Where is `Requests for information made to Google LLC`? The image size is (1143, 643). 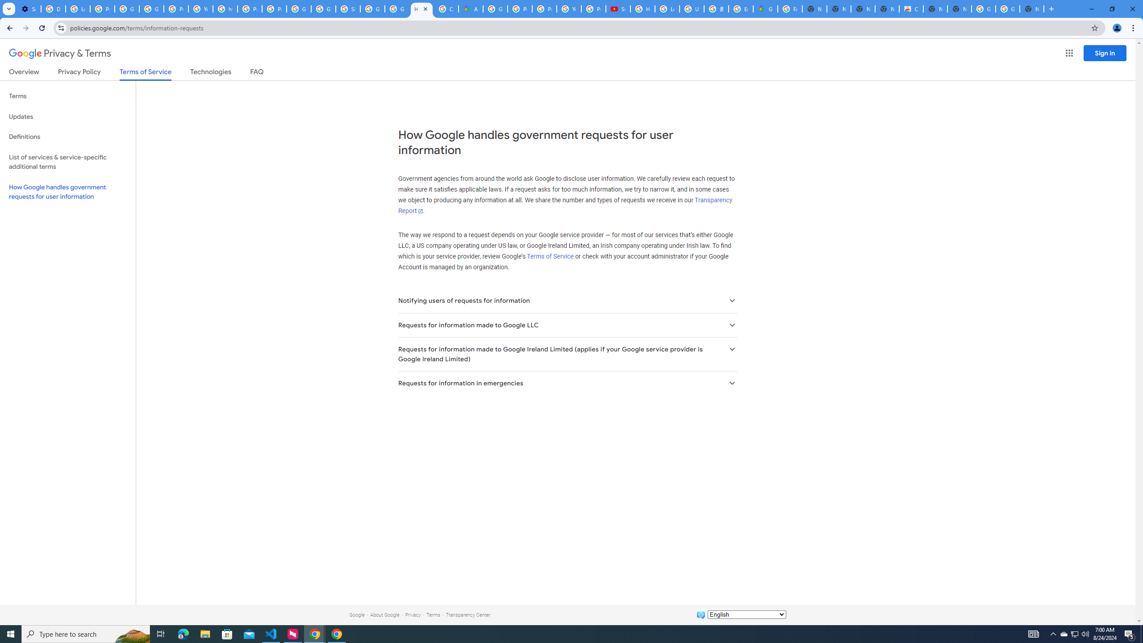
Requests for information made to Google LLC is located at coordinates (567, 325).